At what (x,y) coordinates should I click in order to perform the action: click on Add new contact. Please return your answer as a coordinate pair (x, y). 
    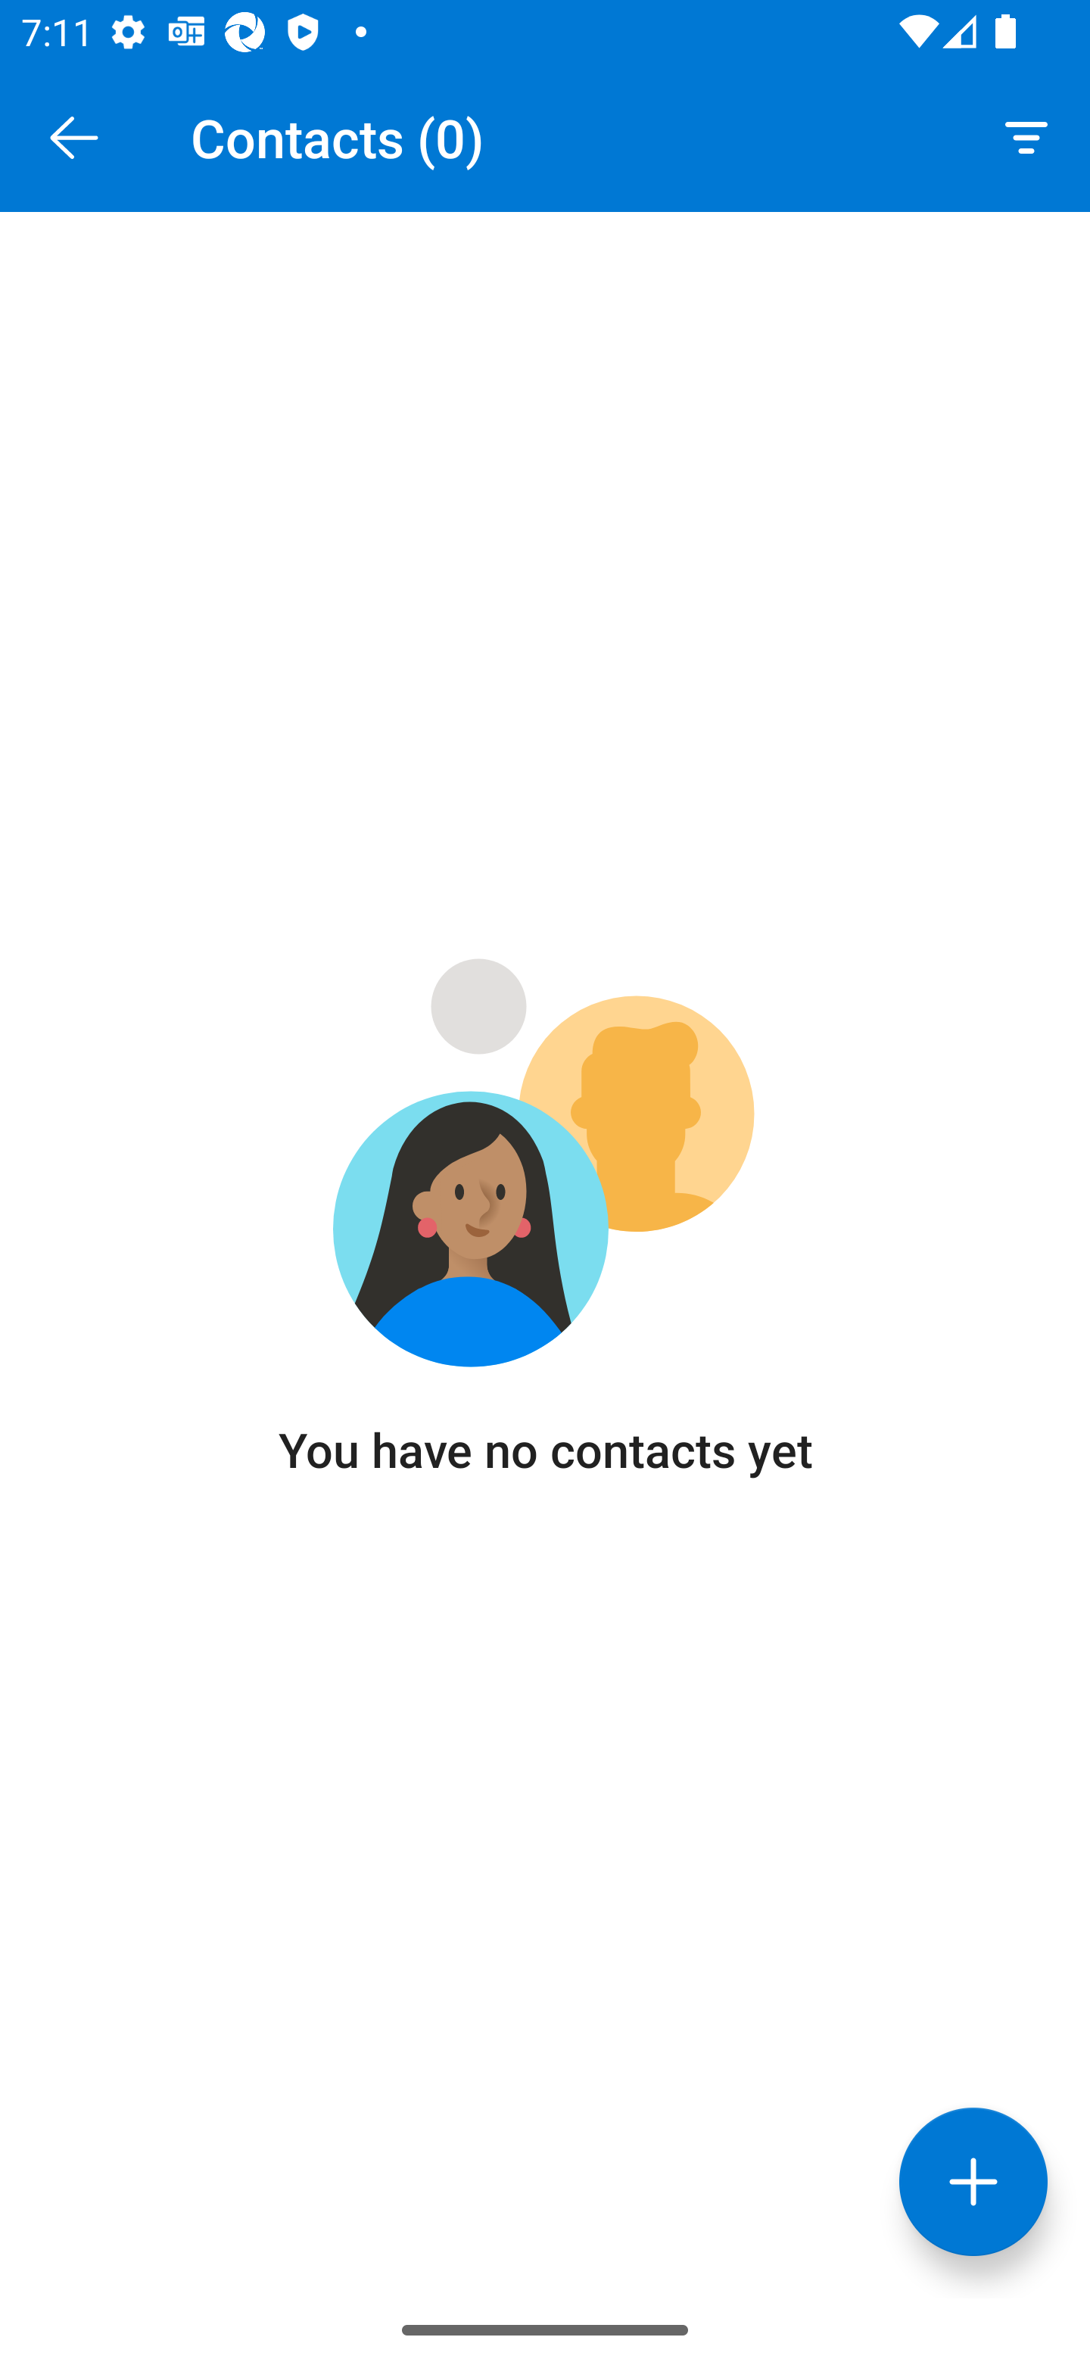
    Looking at the image, I should click on (973, 2181).